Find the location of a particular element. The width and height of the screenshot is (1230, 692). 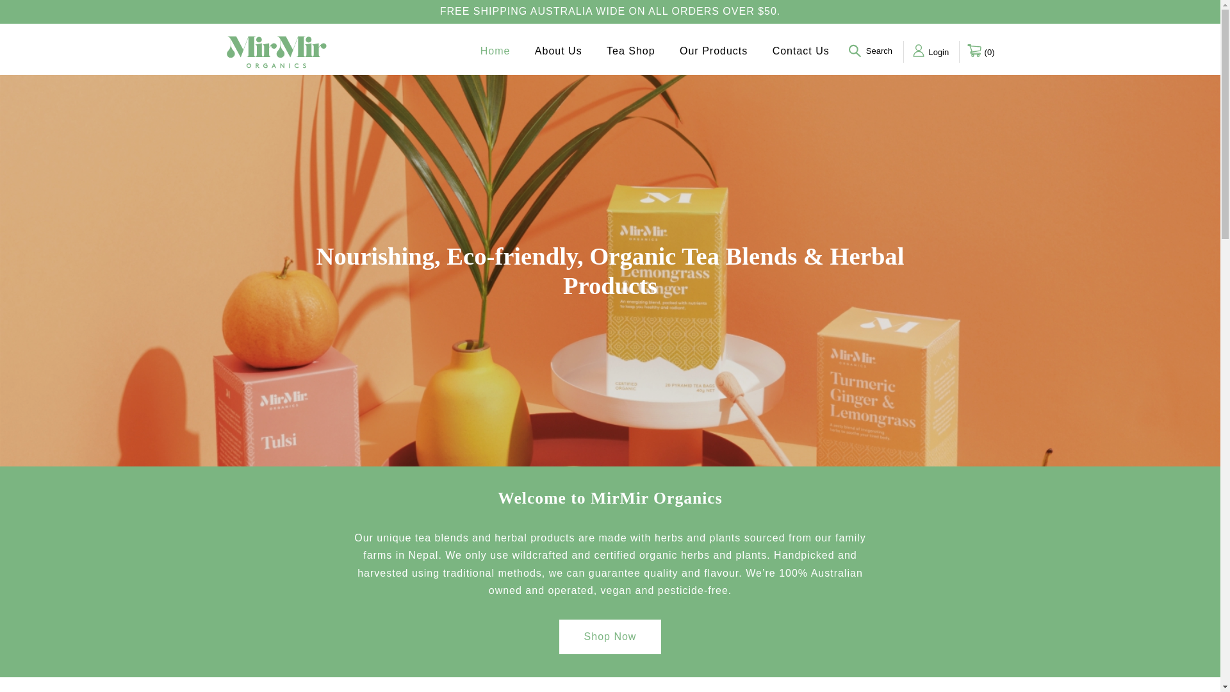

(0) is located at coordinates (980, 50).